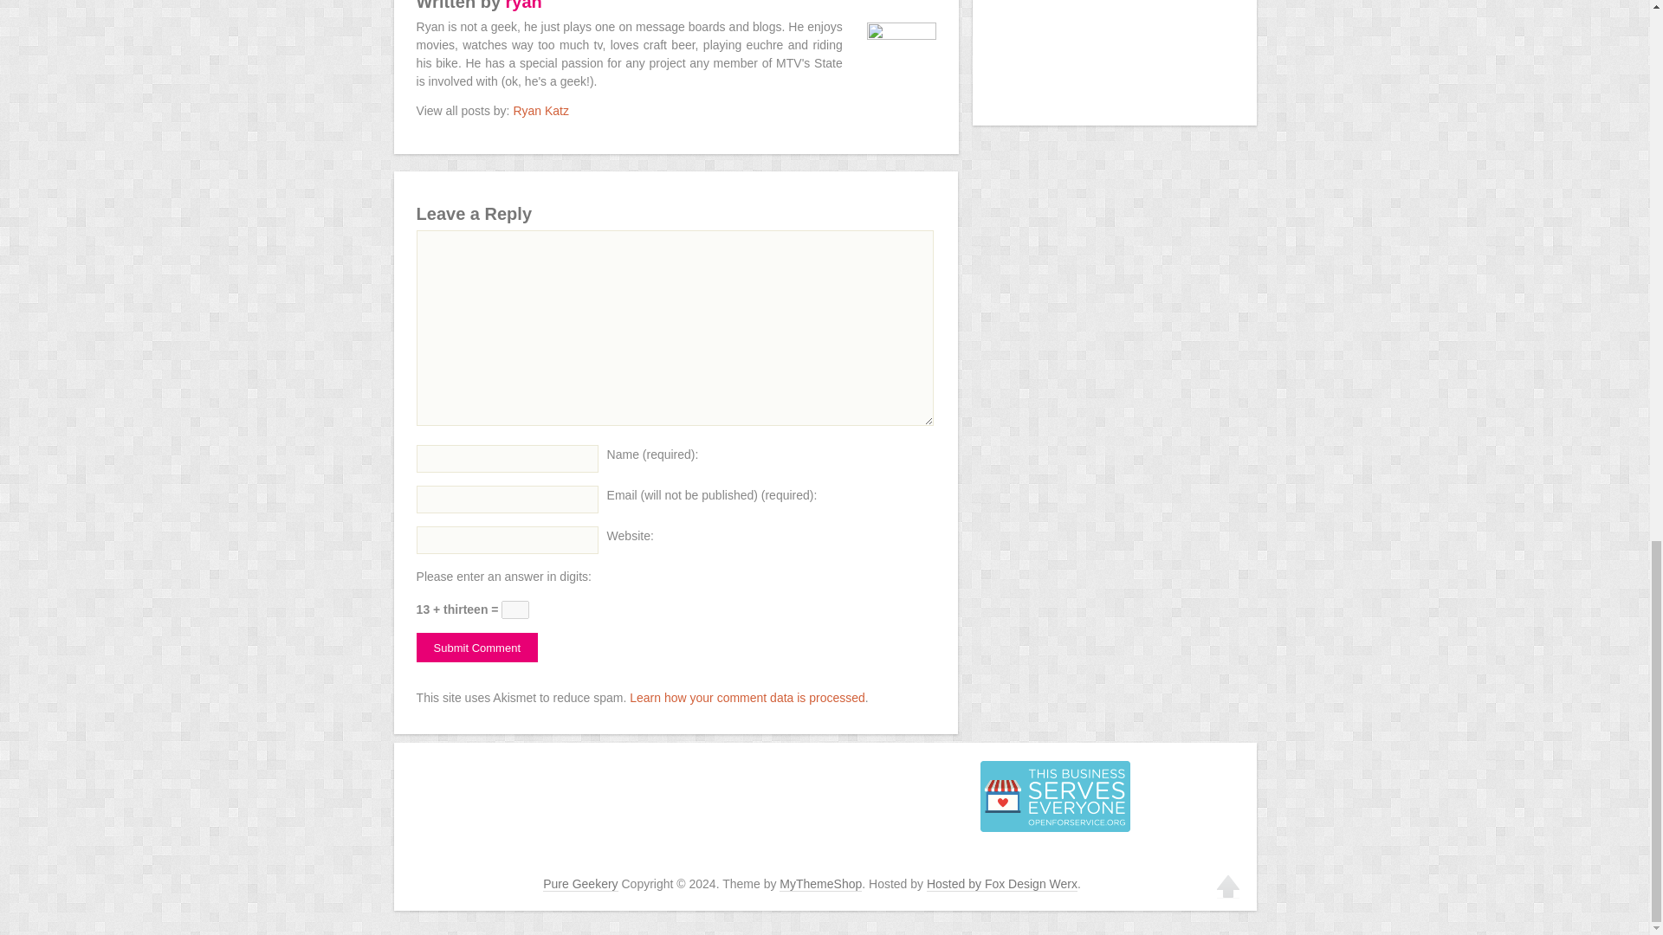 The height and width of the screenshot is (935, 1663). What do you see at coordinates (540, 111) in the screenshot?
I see `Posts by Ryan Katz` at bounding box center [540, 111].